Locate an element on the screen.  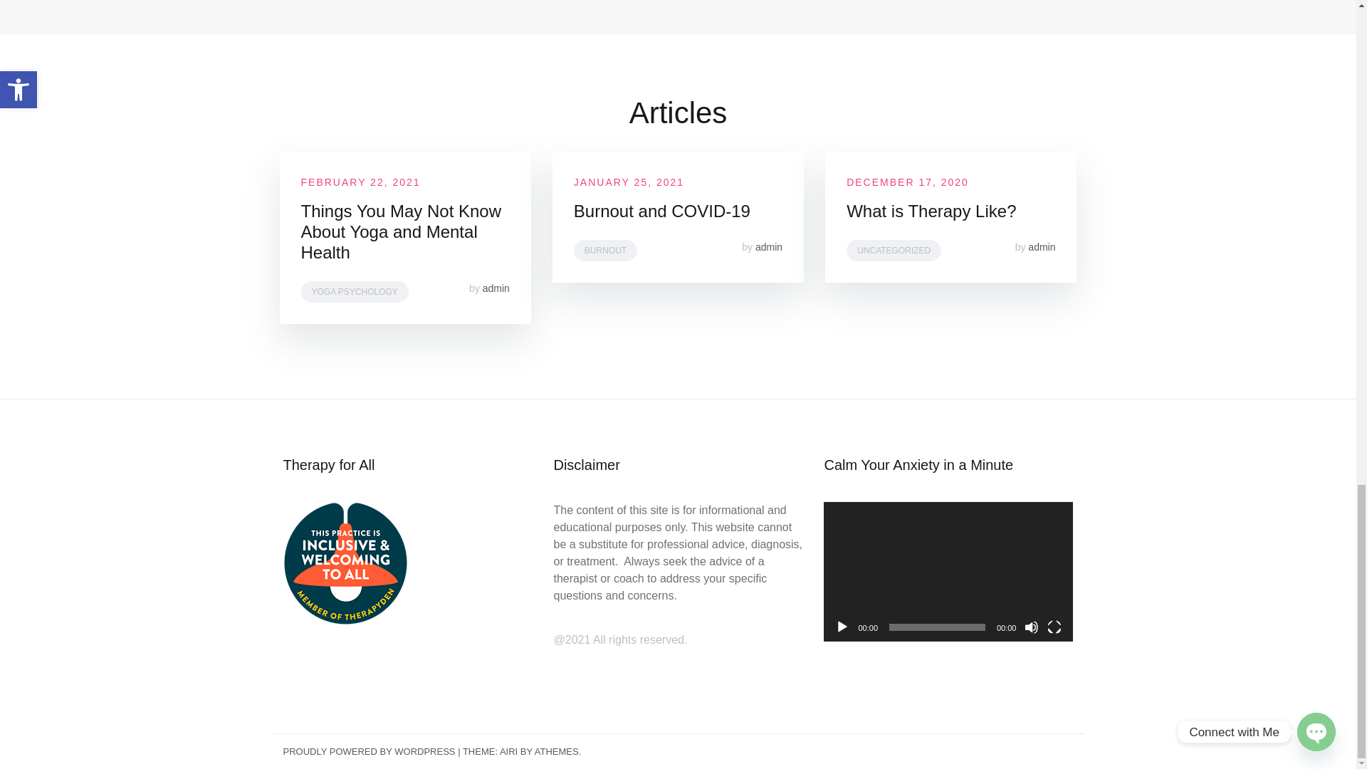
JANUARY 25, 2021 is located at coordinates (629, 182).